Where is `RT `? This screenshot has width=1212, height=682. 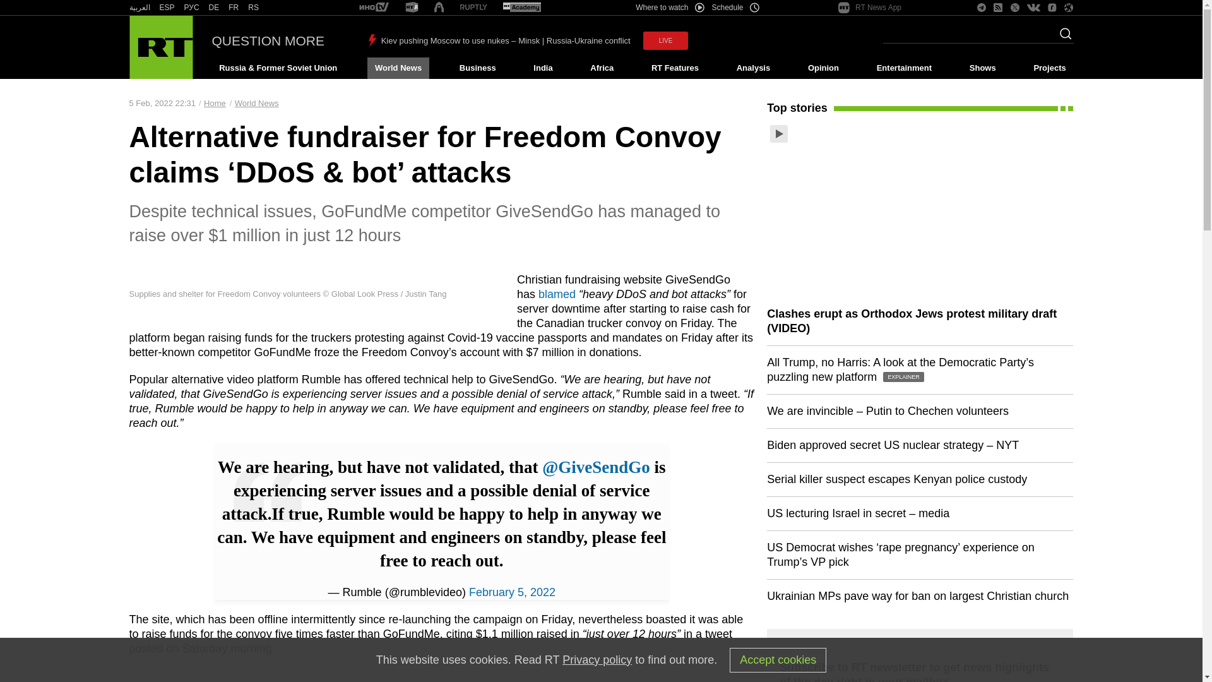
RT  is located at coordinates (167, 8).